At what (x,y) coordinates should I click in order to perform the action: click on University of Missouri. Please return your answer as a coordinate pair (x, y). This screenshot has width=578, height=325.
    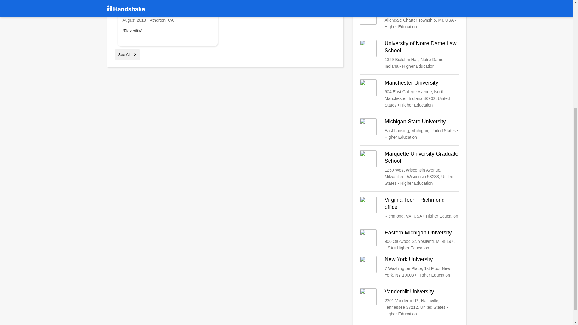
    Looking at the image, I should click on (409, 1).